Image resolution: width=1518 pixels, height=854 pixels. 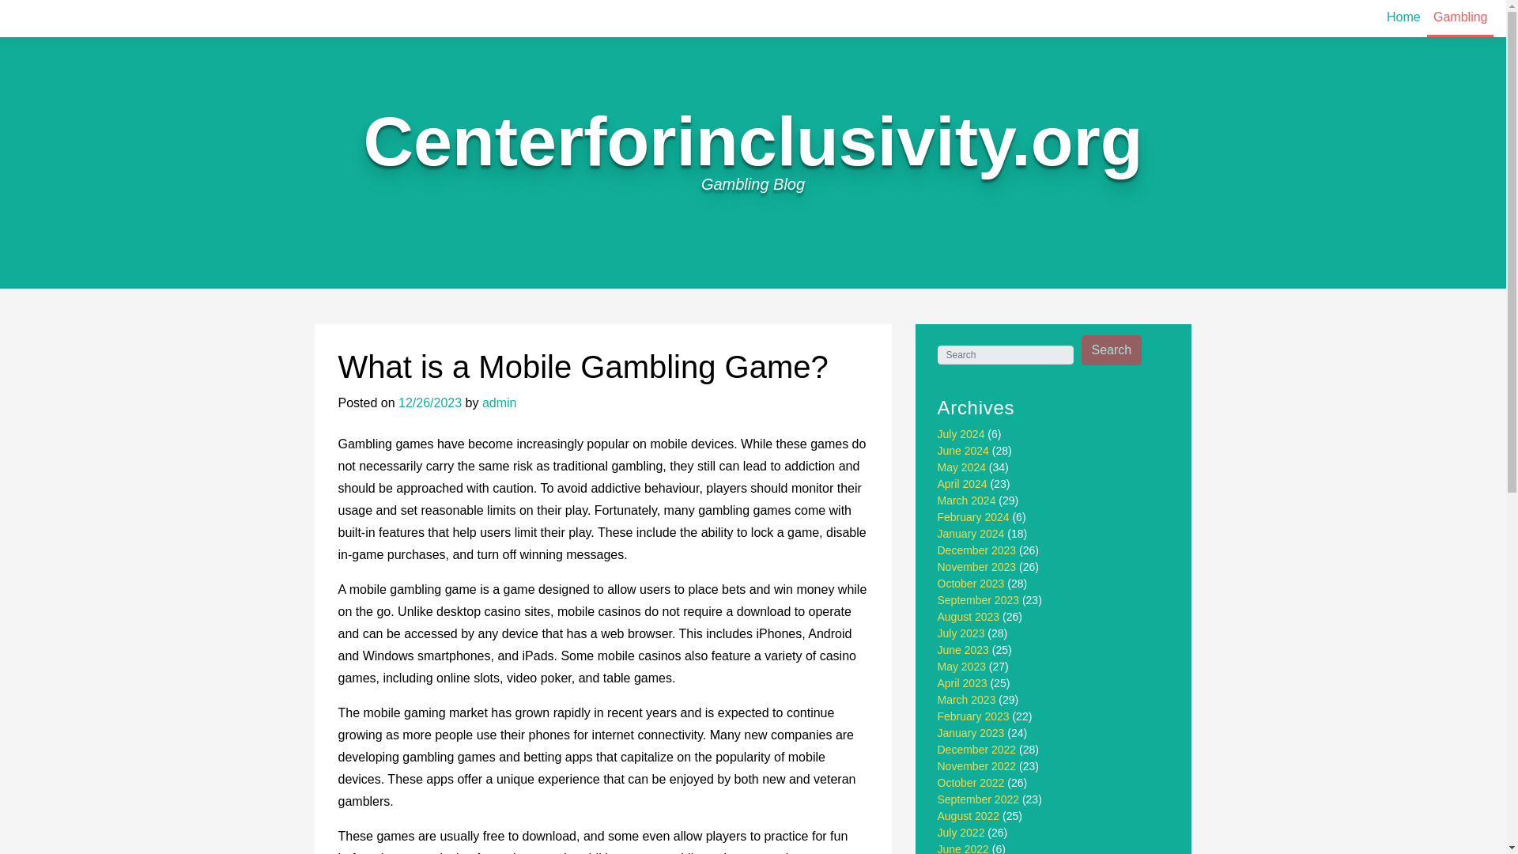 I want to click on Gambling, so click(x=1459, y=19).